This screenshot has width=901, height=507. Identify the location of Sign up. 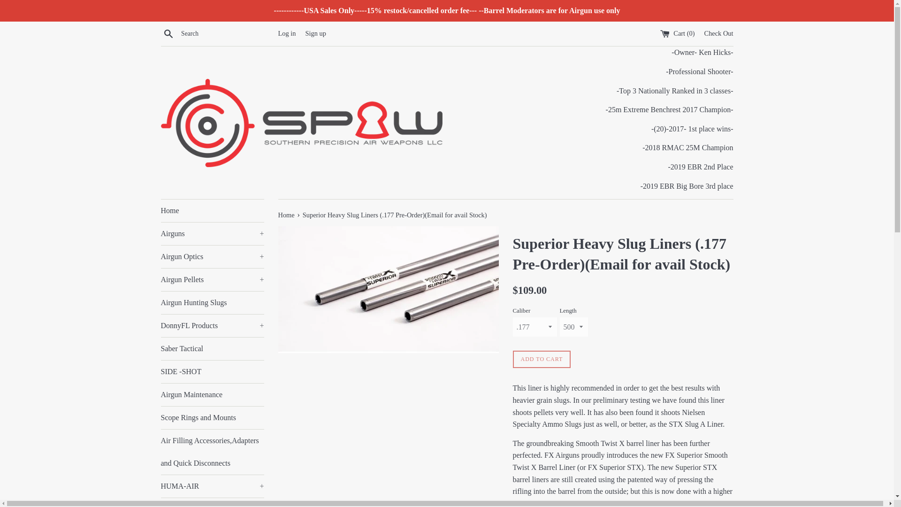
(315, 33).